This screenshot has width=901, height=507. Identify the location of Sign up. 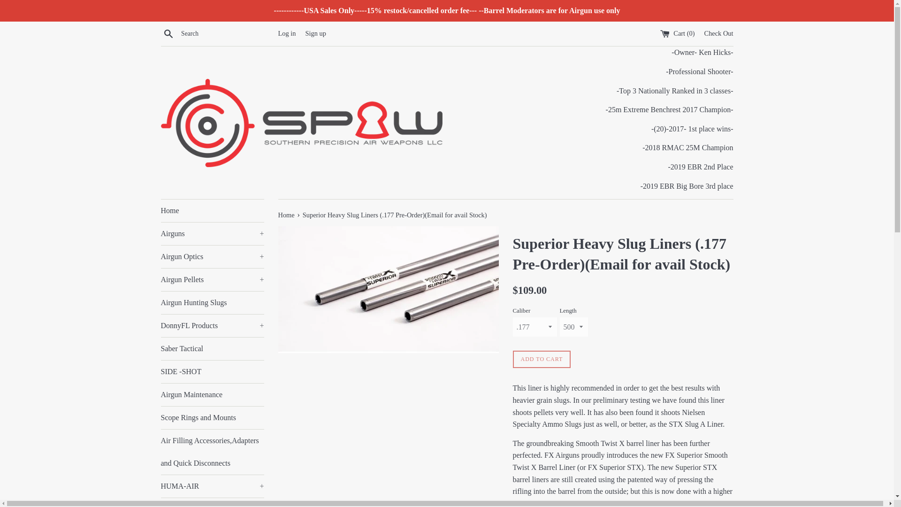
(315, 33).